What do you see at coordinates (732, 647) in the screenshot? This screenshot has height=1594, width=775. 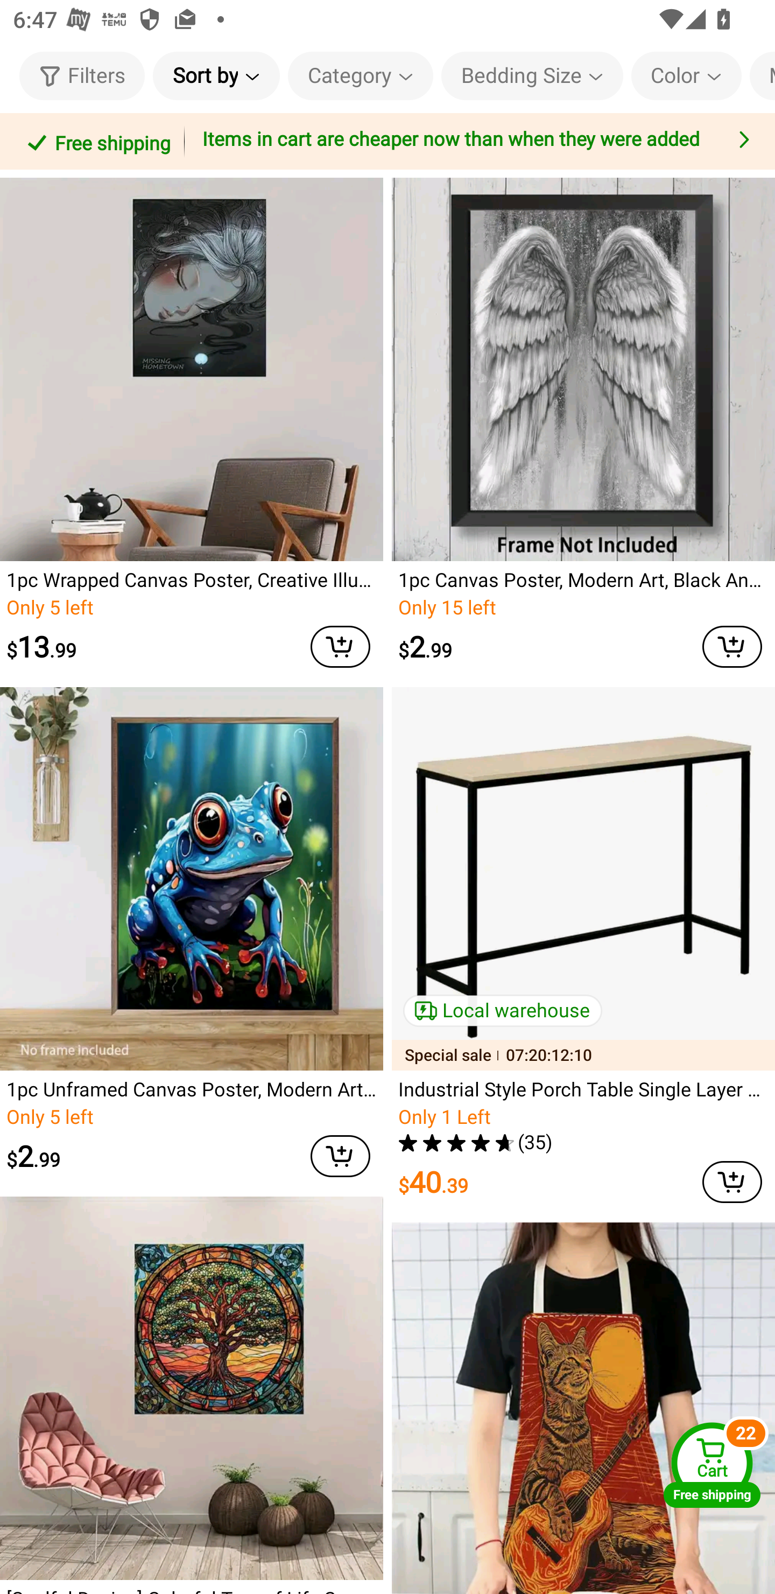 I see `cart delete` at bounding box center [732, 647].